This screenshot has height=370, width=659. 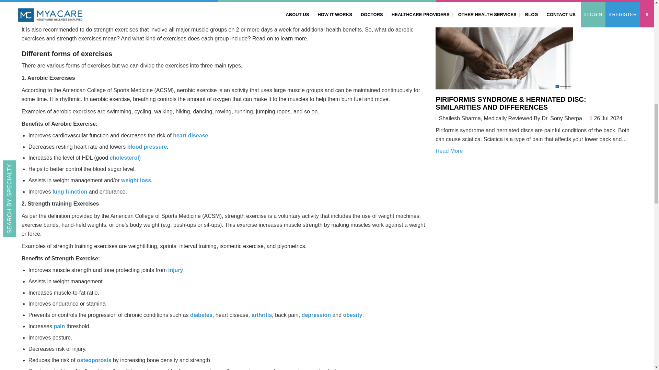 What do you see at coordinates (136, 180) in the screenshot?
I see `weight loss` at bounding box center [136, 180].